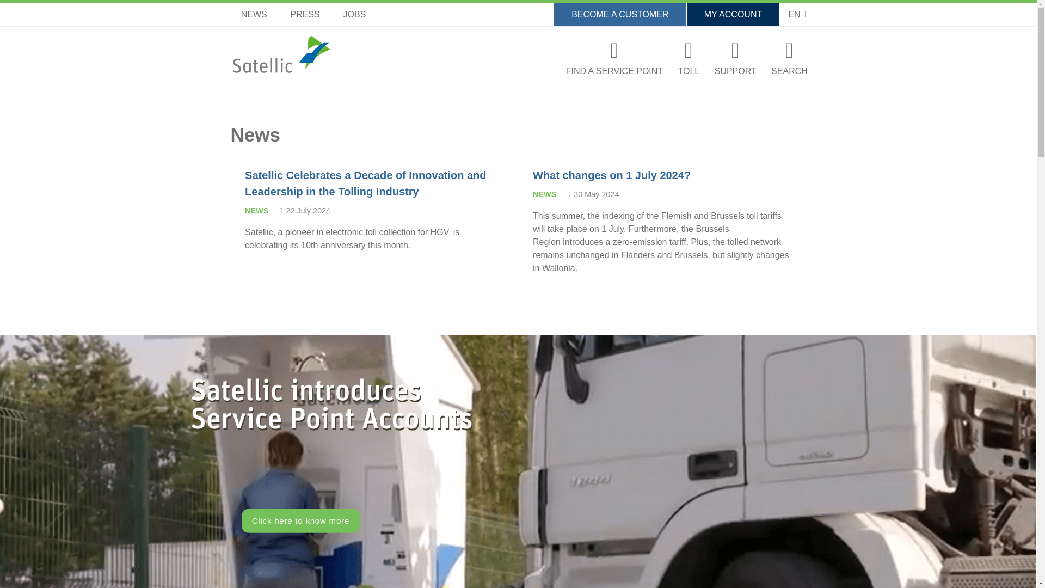  Describe the element at coordinates (612, 175) in the screenshot. I see `What changes on 1 July 2024?` at that location.